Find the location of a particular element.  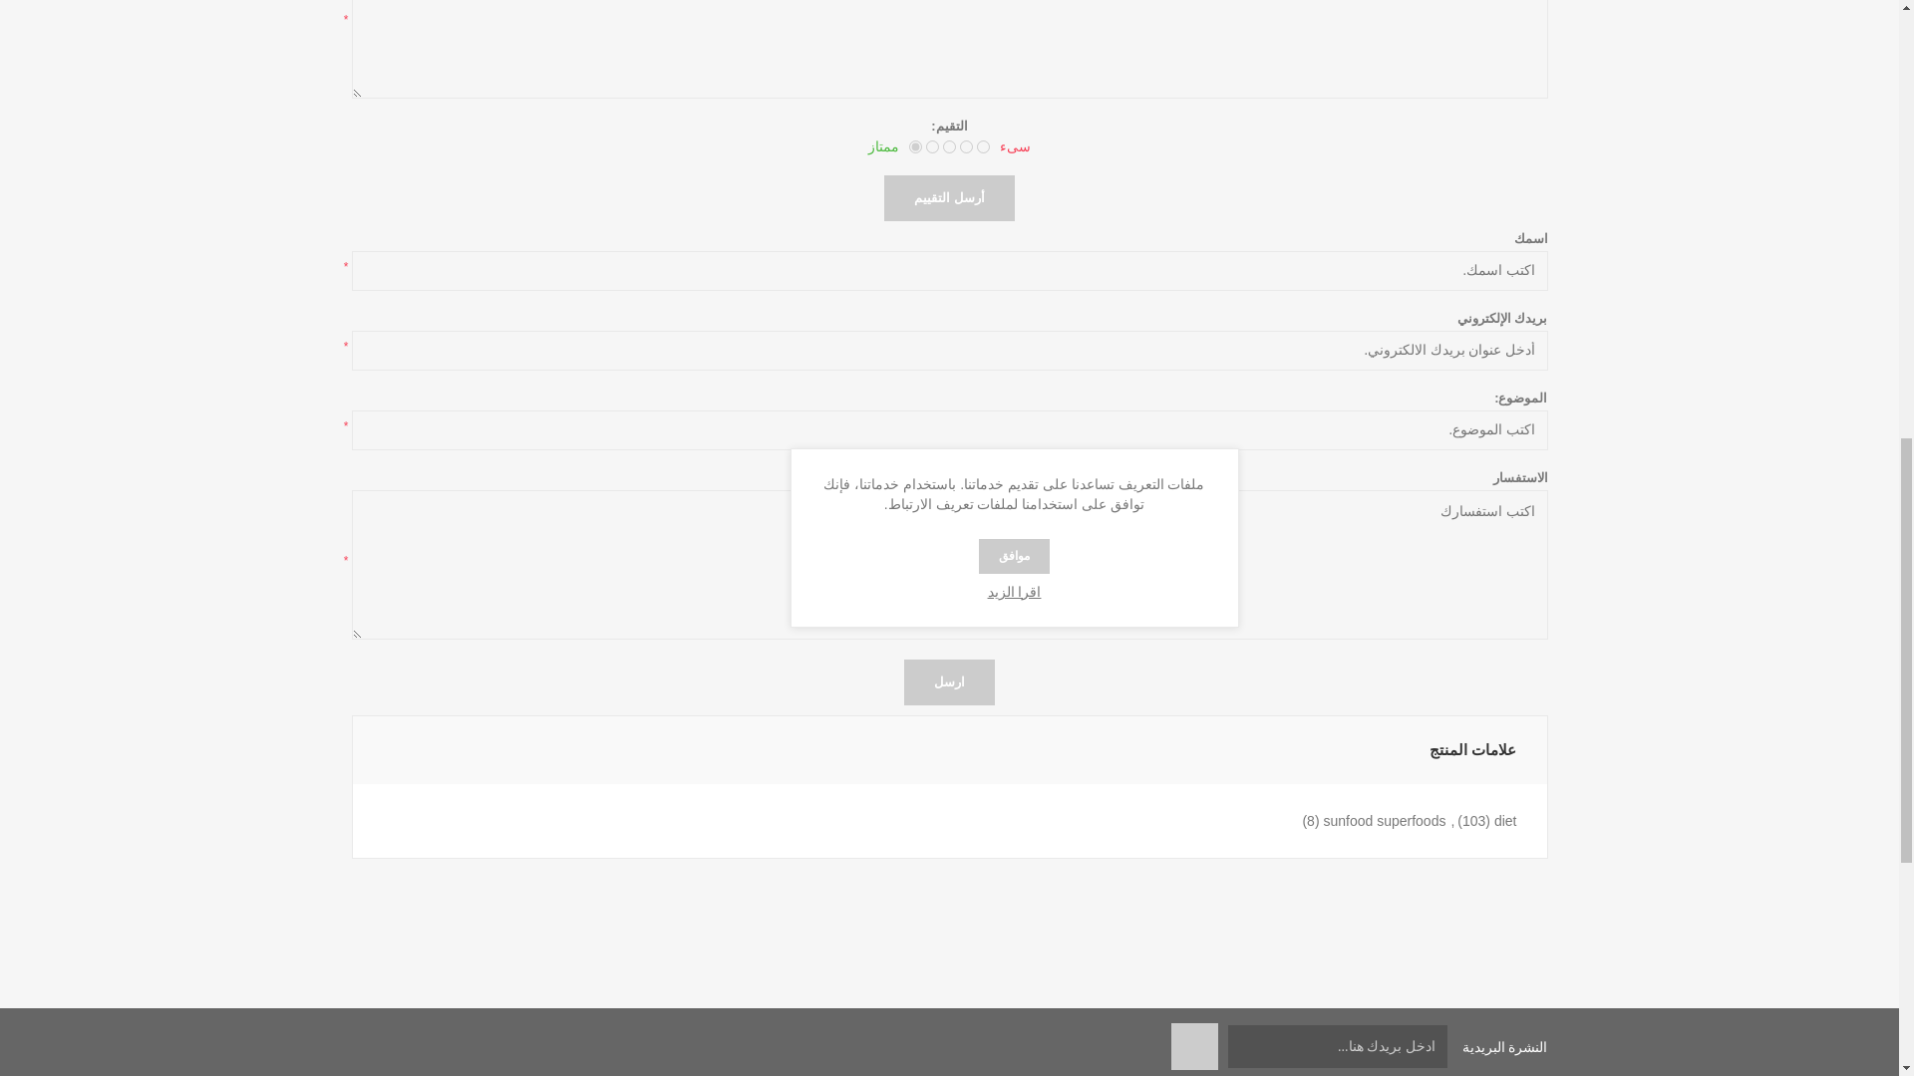

3 is located at coordinates (949, 147).